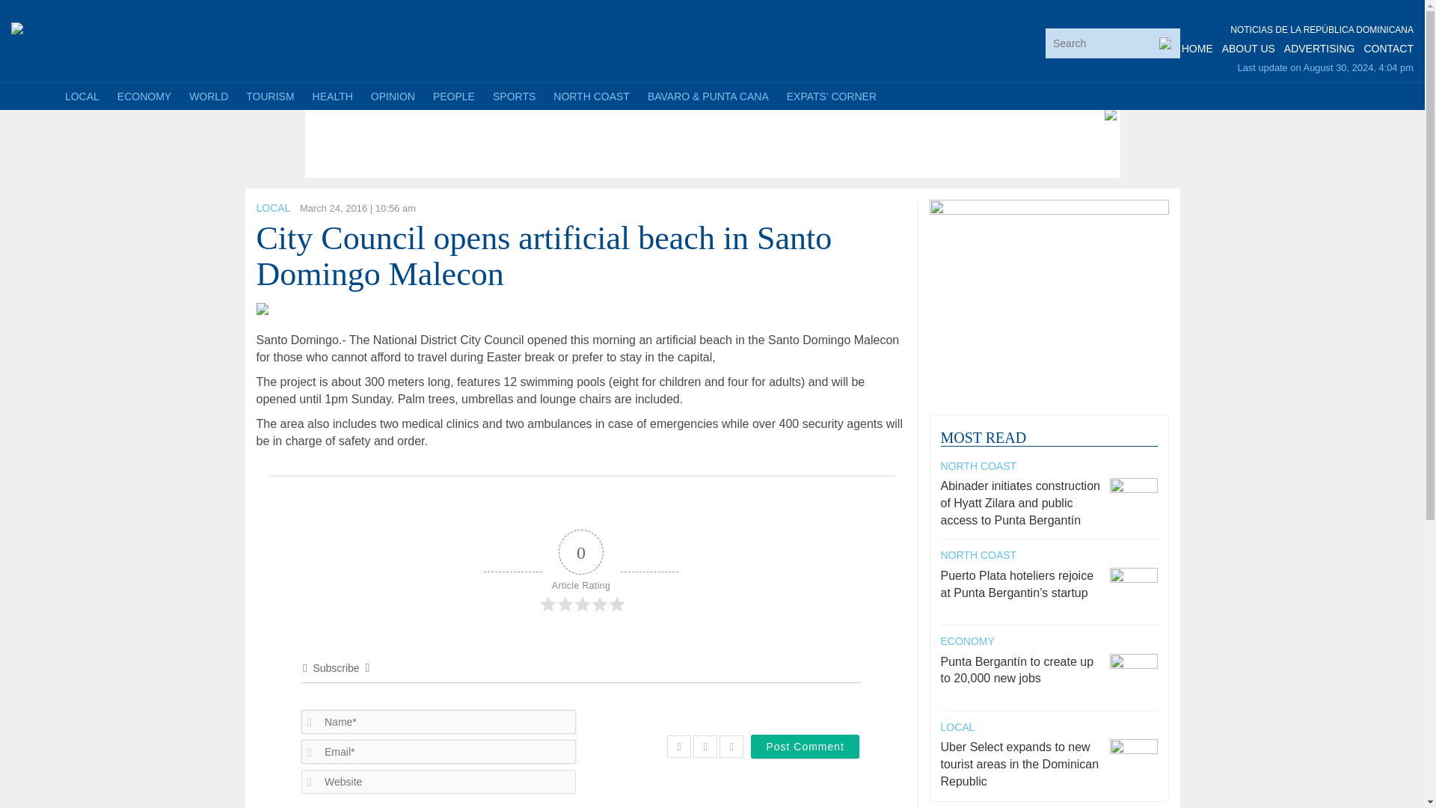  What do you see at coordinates (1197, 49) in the screenshot?
I see `HOME` at bounding box center [1197, 49].